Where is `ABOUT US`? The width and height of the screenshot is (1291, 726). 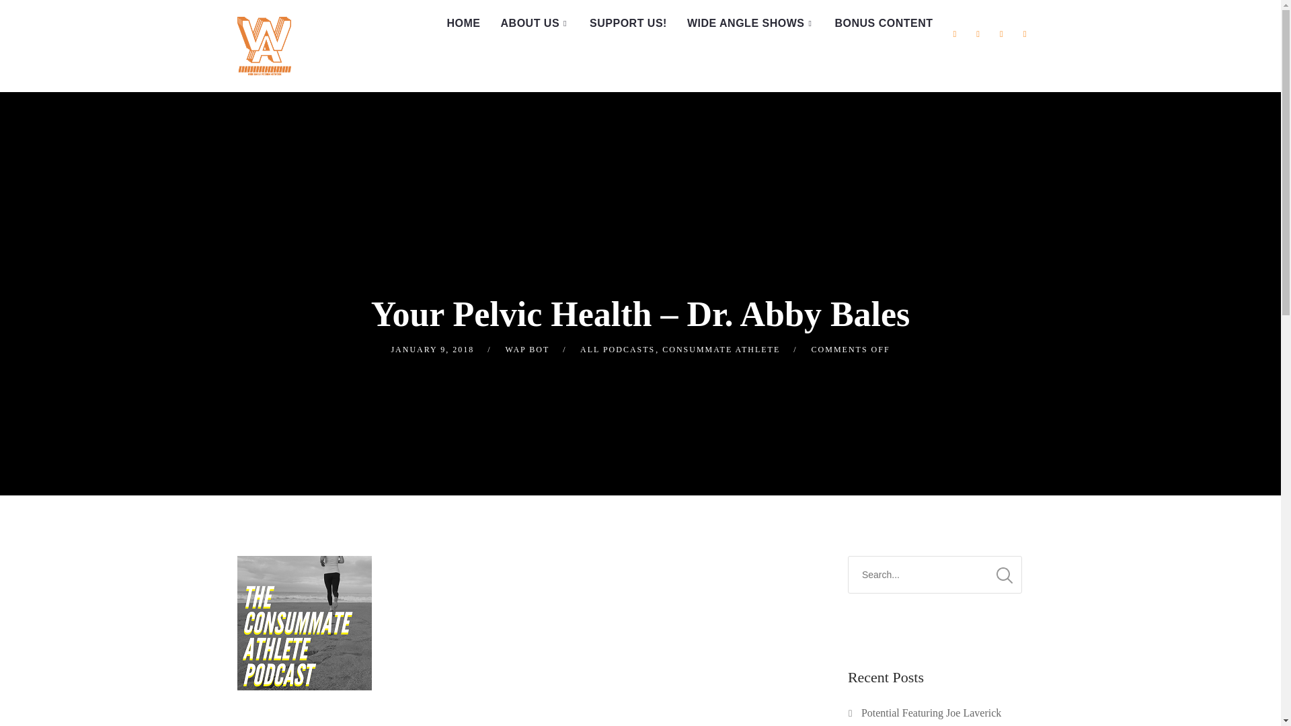 ABOUT US is located at coordinates (535, 24).